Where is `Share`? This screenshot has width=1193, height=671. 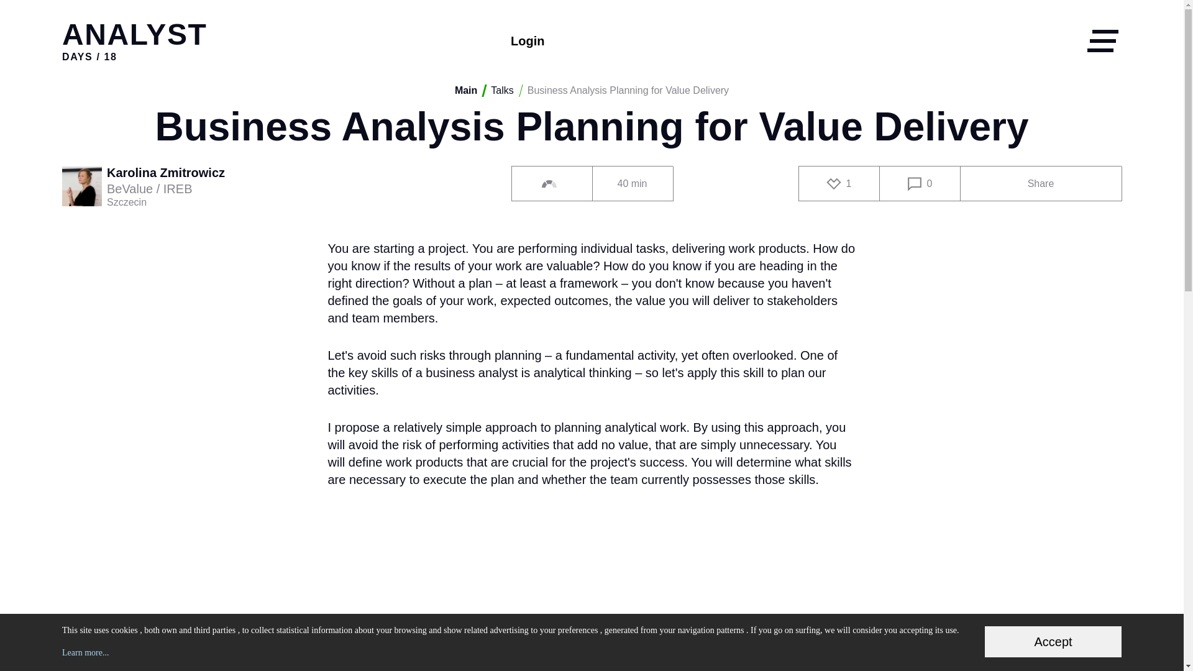 Share is located at coordinates (1040, 184).